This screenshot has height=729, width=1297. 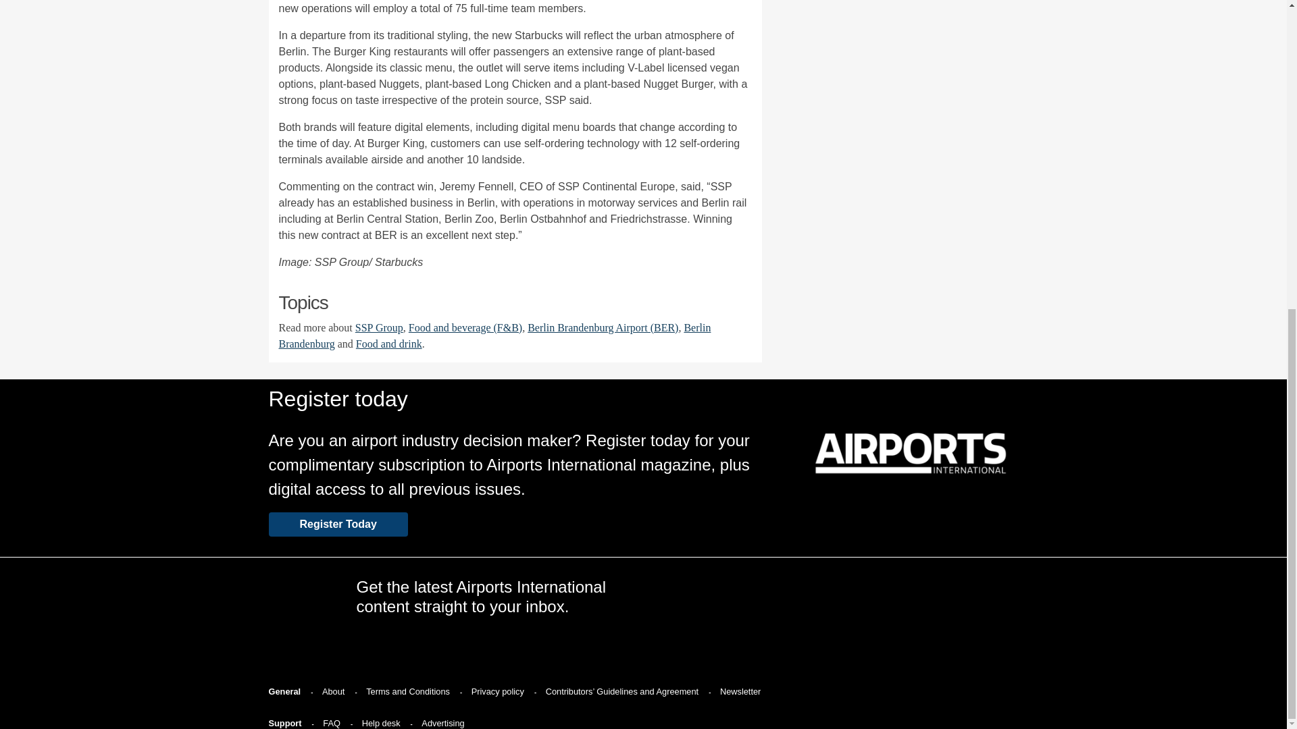 I want to click on FAQ, so click(x=333, y=722).